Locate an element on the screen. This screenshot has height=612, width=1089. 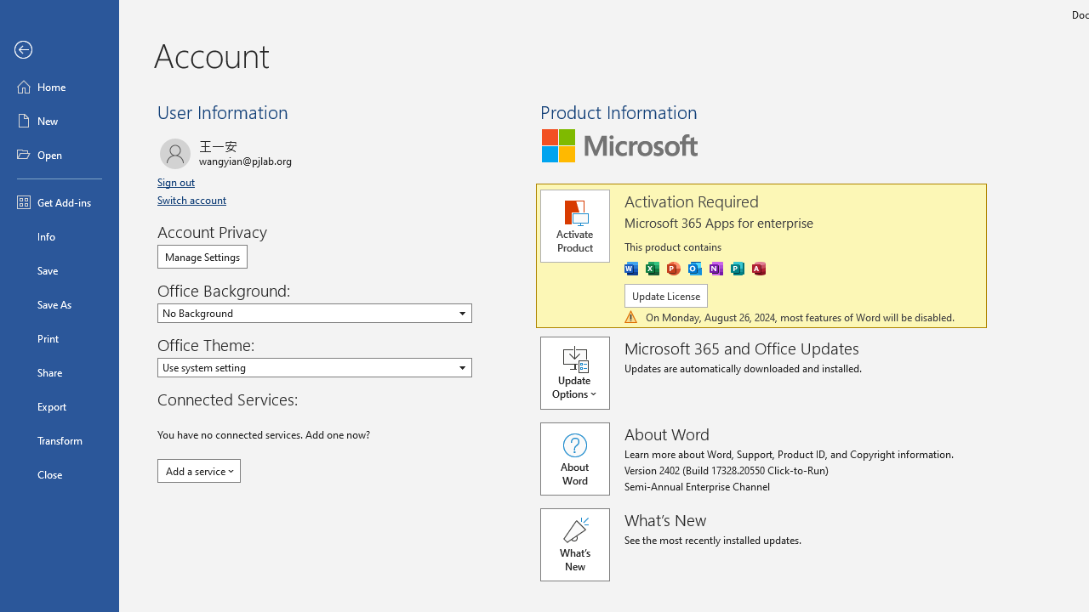
Print is located at coordinates (60, 338).